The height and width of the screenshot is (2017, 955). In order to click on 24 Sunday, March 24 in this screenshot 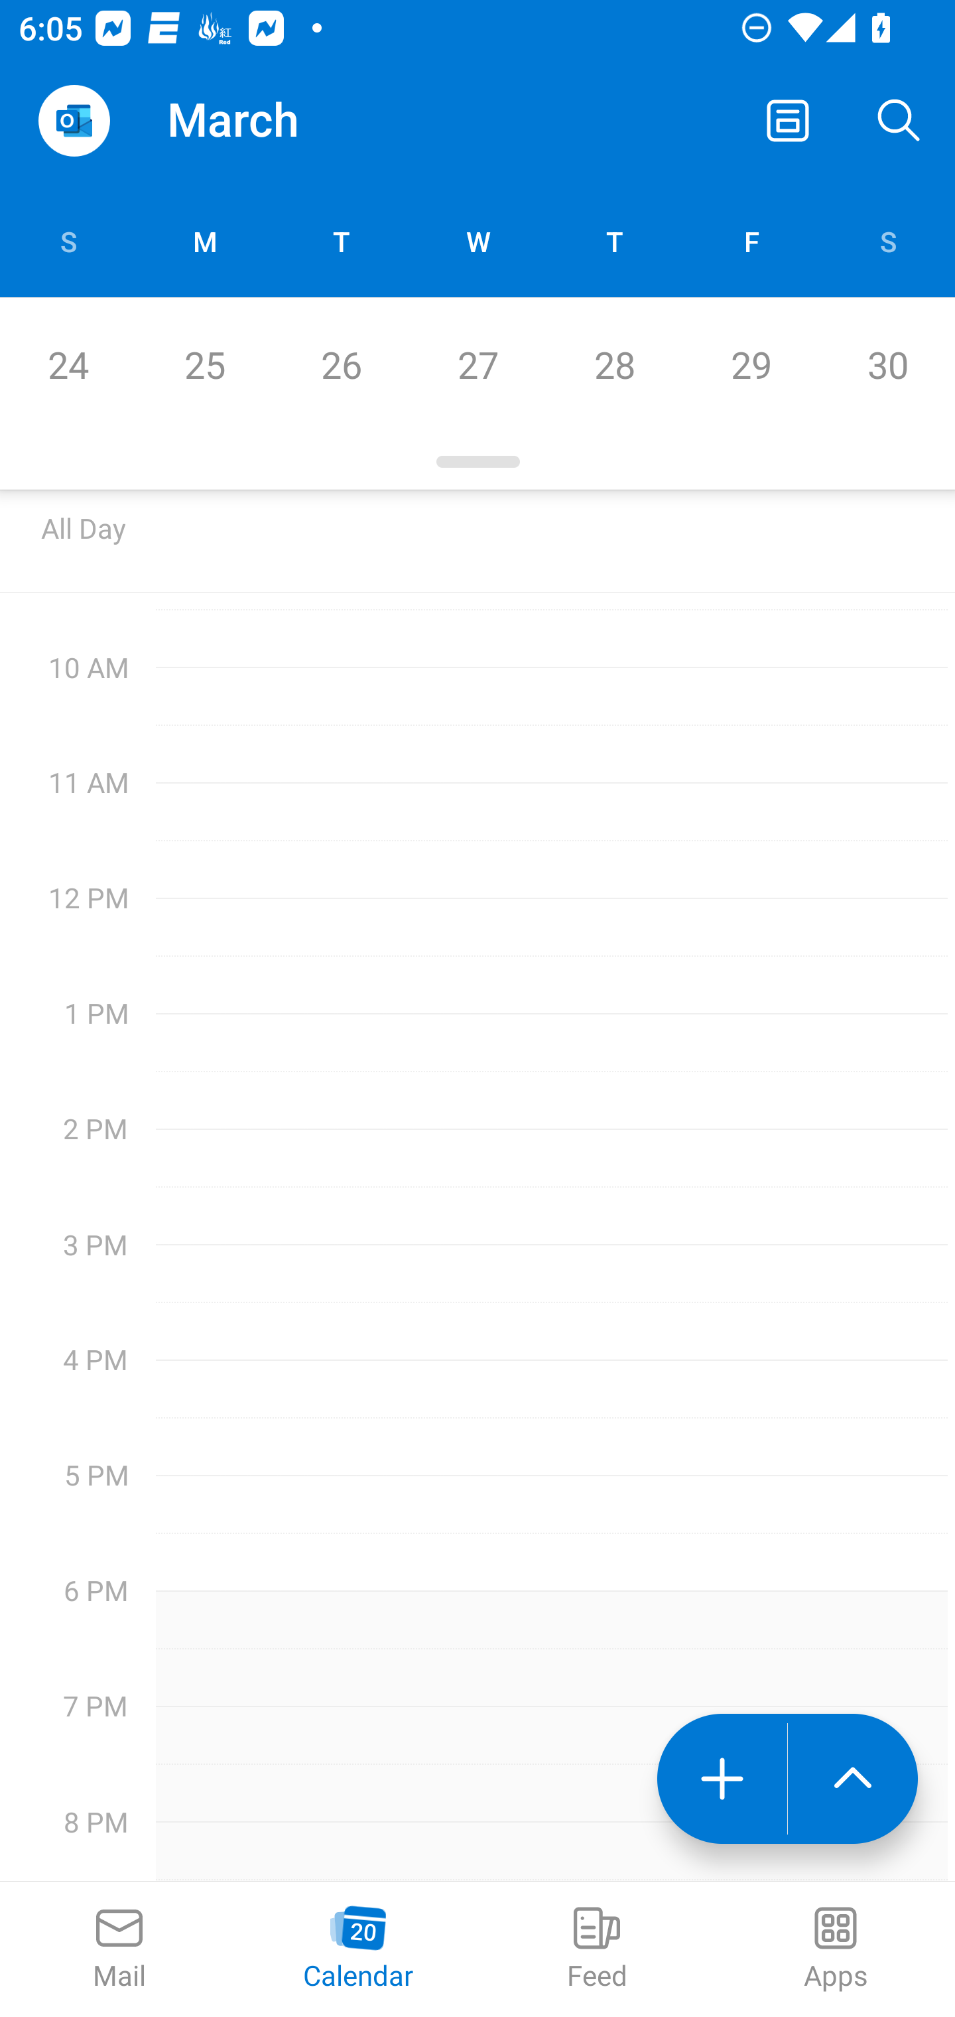, I will do `click(68, 366)`.